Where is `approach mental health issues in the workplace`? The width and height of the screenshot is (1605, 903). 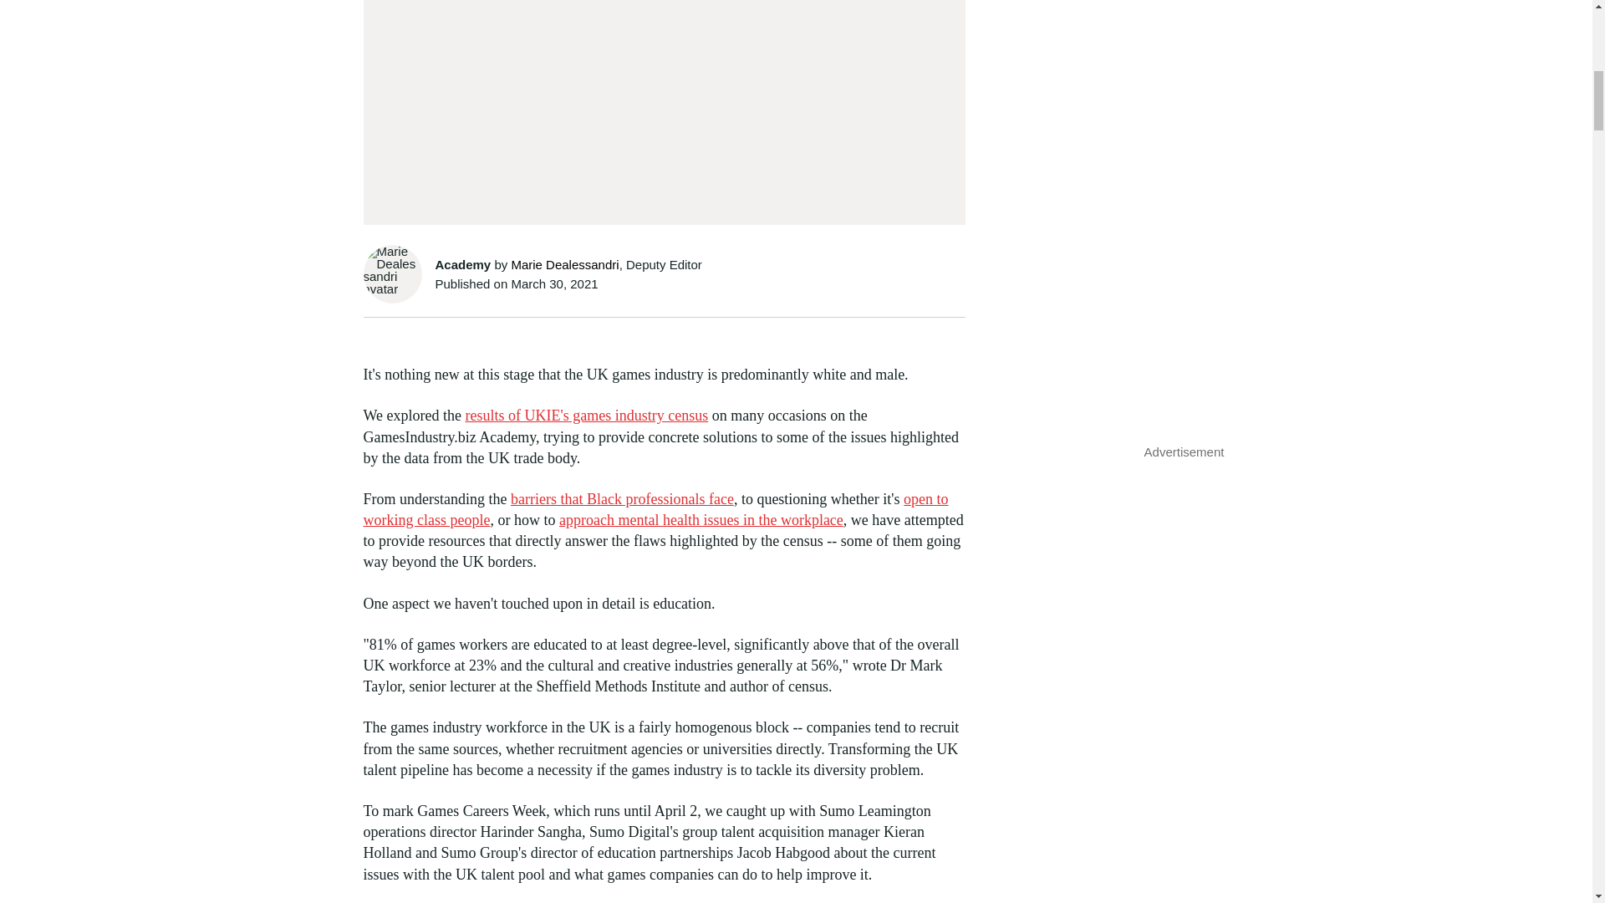 approach mental health issues in the workplace is located at coordinates (701, 520).